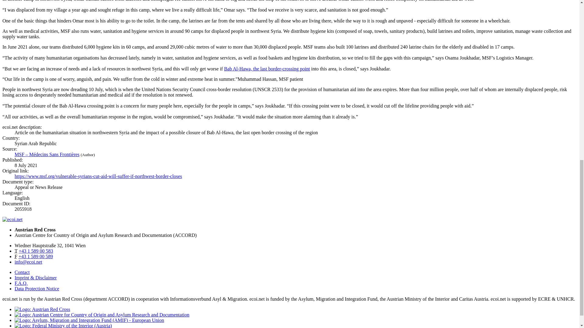  I want to click on Austrian Red Cross, so click(42, 309).